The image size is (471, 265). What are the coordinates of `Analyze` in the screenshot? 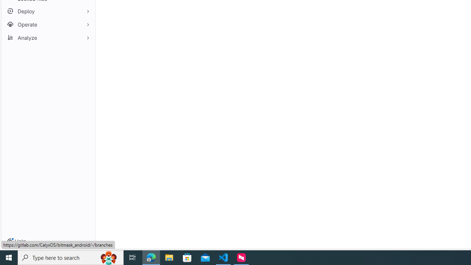 It's located at (48, 38).